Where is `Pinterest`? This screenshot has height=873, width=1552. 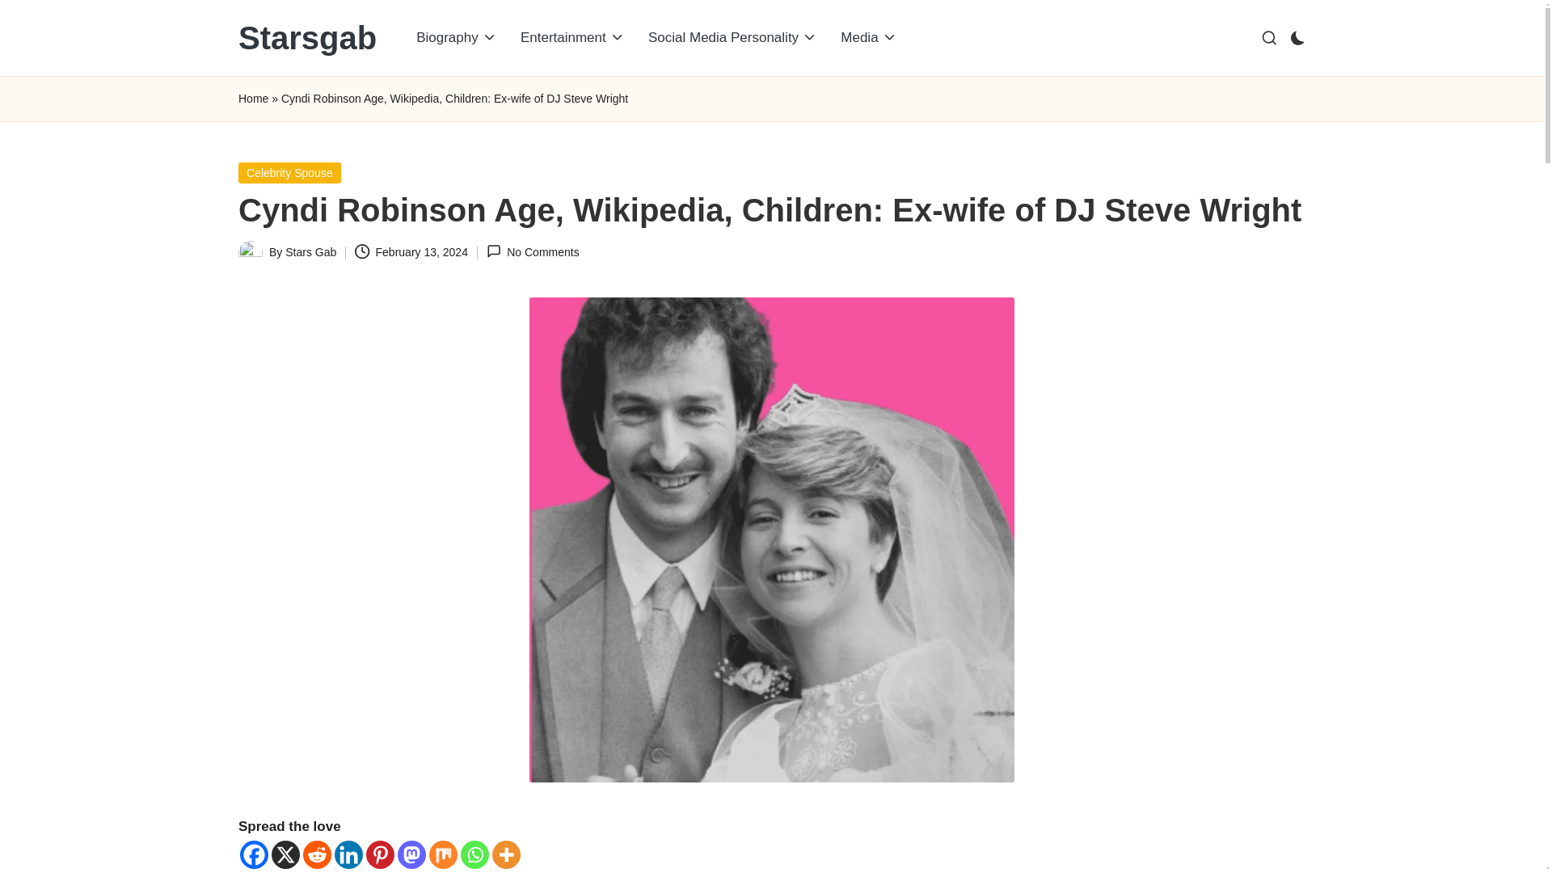
Pinterest is located at coordinates (380, 854).